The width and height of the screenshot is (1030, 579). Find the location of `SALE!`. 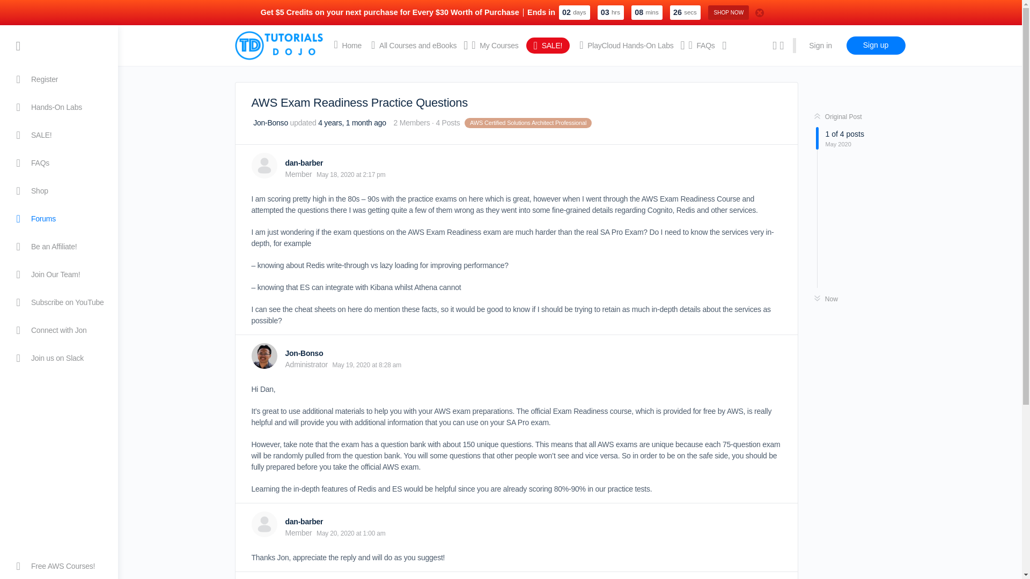

SALE! is located at coordinates (59, 135).